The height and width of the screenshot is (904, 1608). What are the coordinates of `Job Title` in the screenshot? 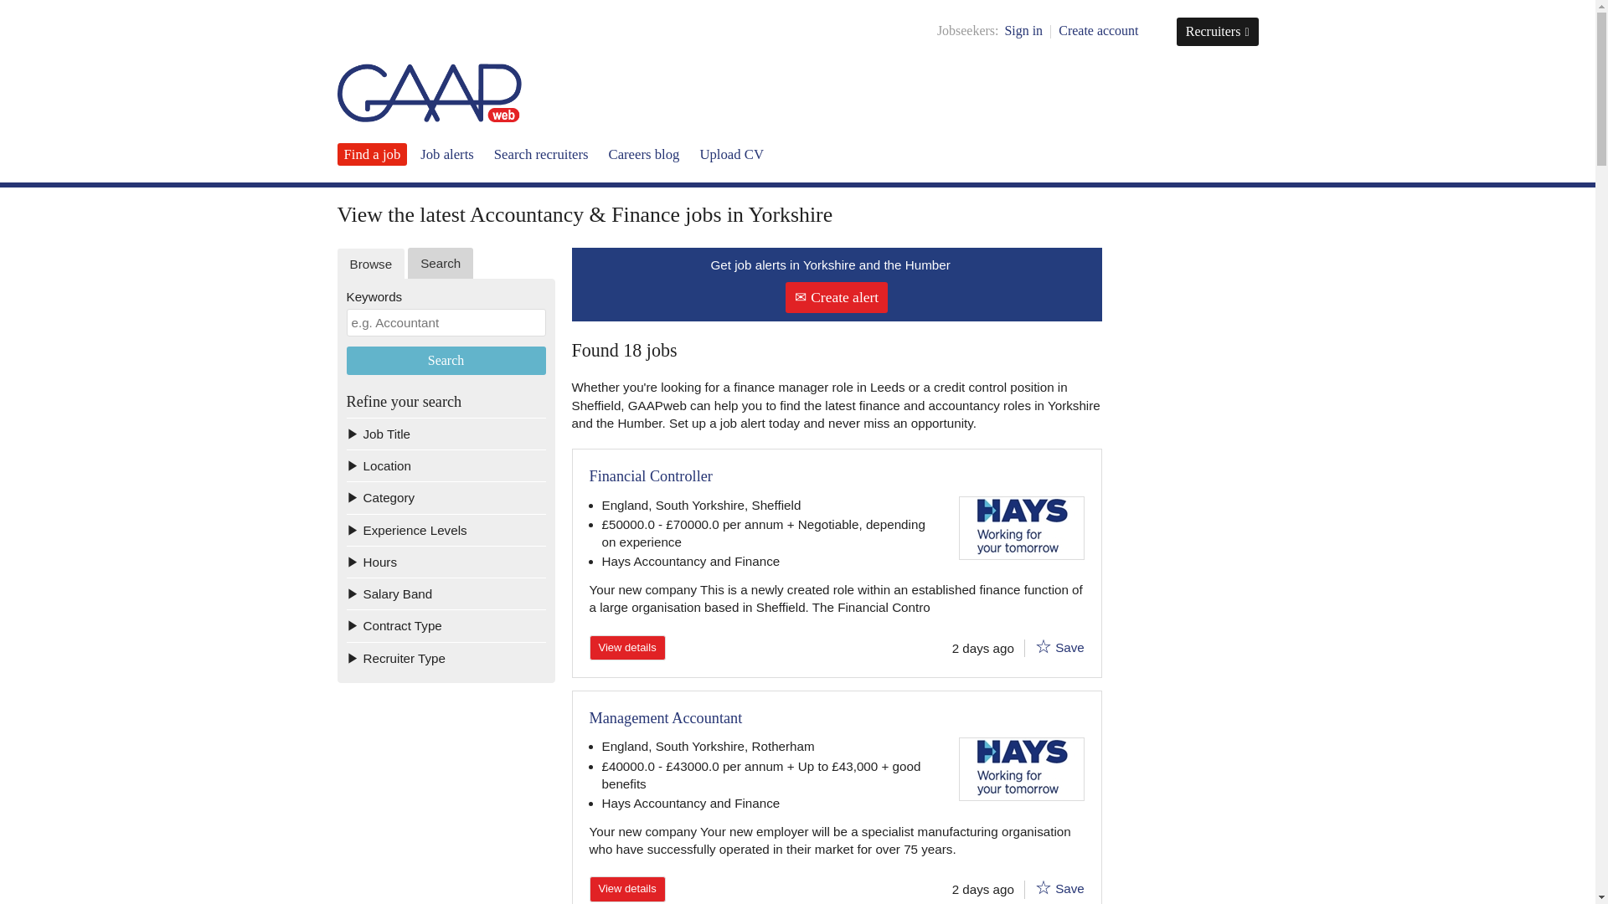 It's located at (446, 433).